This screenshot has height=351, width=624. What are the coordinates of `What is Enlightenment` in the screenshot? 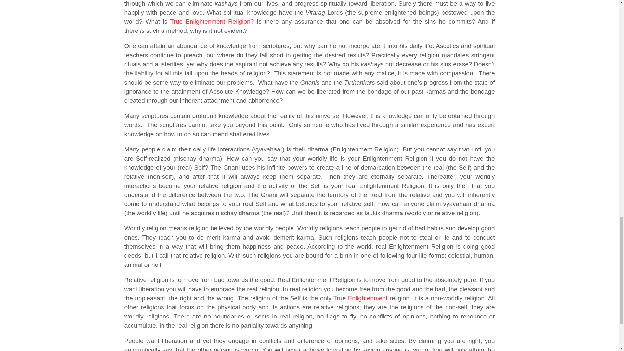 It's located at (368, 298).